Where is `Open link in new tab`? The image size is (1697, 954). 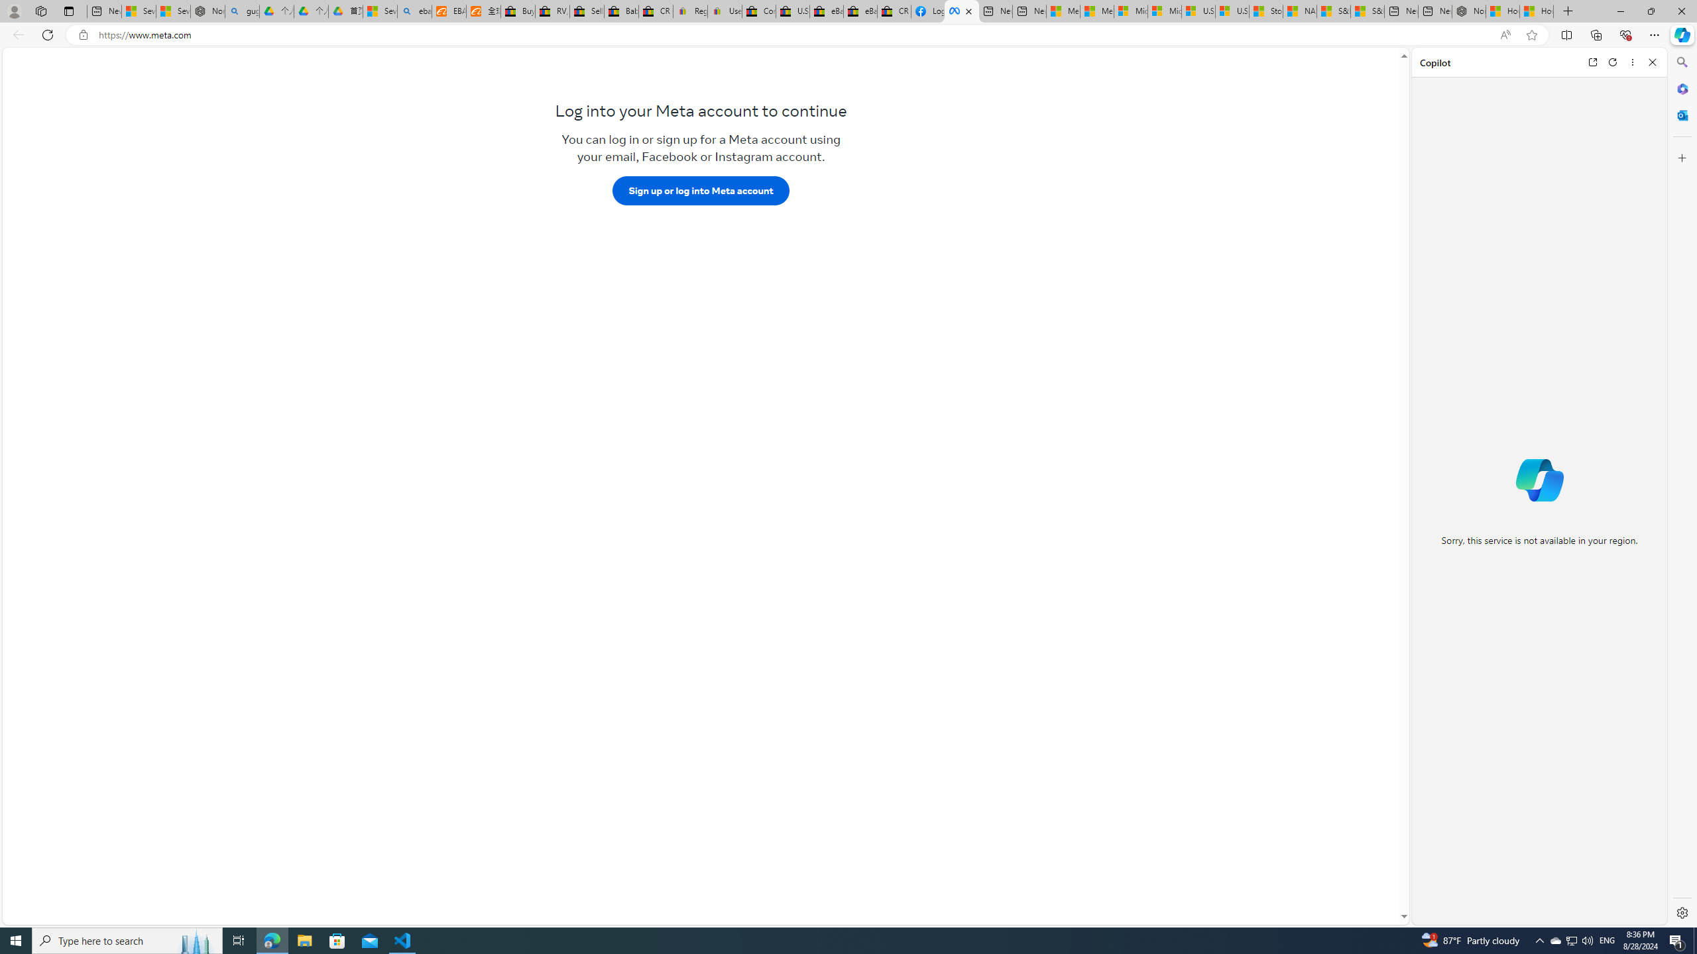 Open link in new tab is located at coordinates (1592, 62).